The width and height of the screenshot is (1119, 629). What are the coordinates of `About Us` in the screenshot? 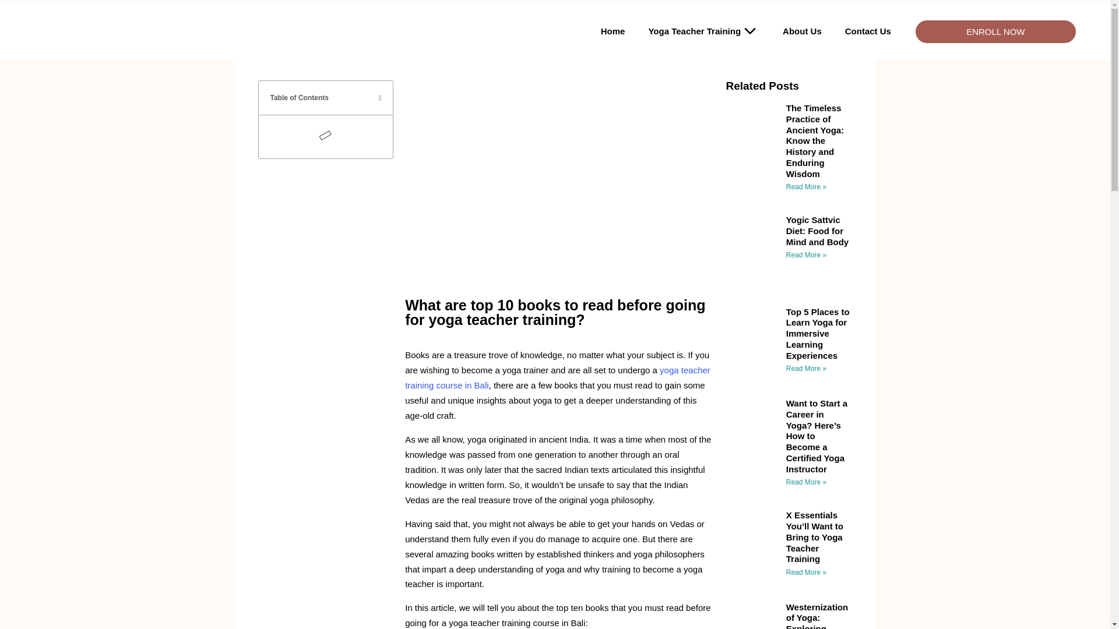 It's located at (802, 31).